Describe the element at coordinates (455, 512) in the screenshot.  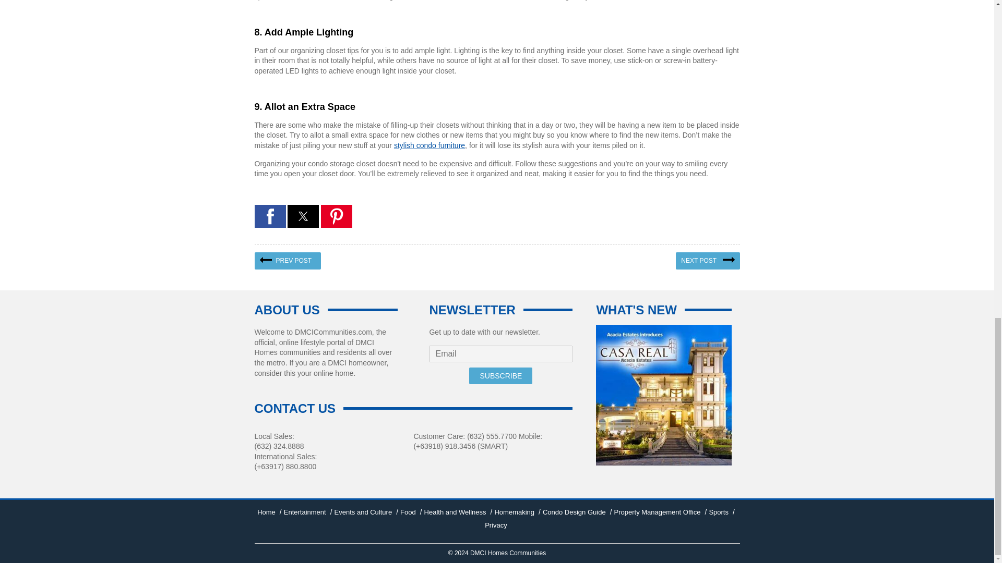
I see `Health and Wellness` at that location.